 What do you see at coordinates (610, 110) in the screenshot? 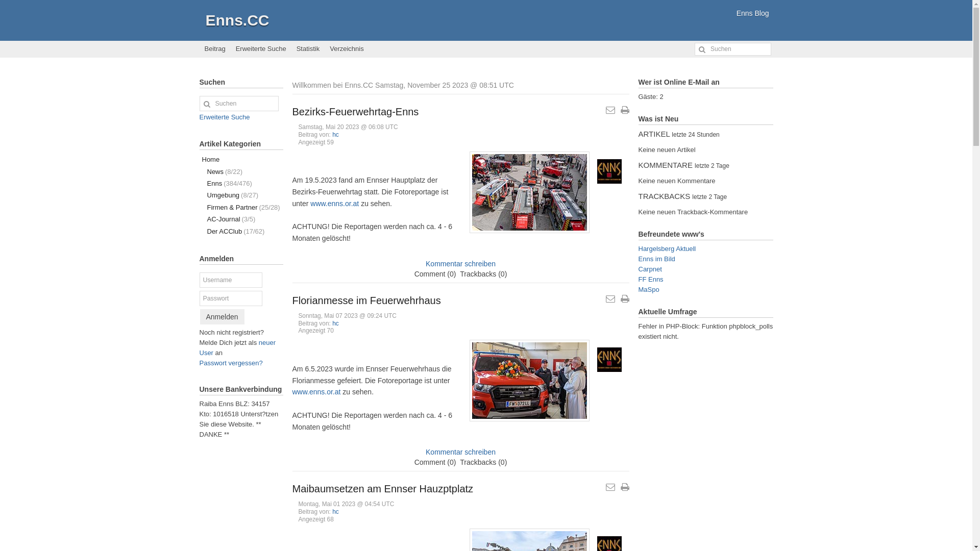
I see `An einen Freund schicken` at bounding box center [610, 110].